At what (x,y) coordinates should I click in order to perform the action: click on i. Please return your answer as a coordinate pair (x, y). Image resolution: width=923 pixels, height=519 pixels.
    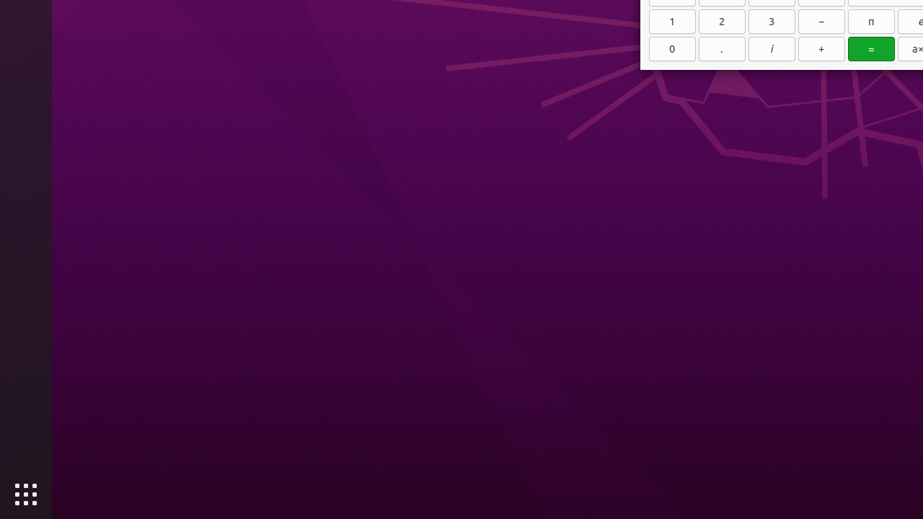
    Looking at the image, I should click on (772, 49).